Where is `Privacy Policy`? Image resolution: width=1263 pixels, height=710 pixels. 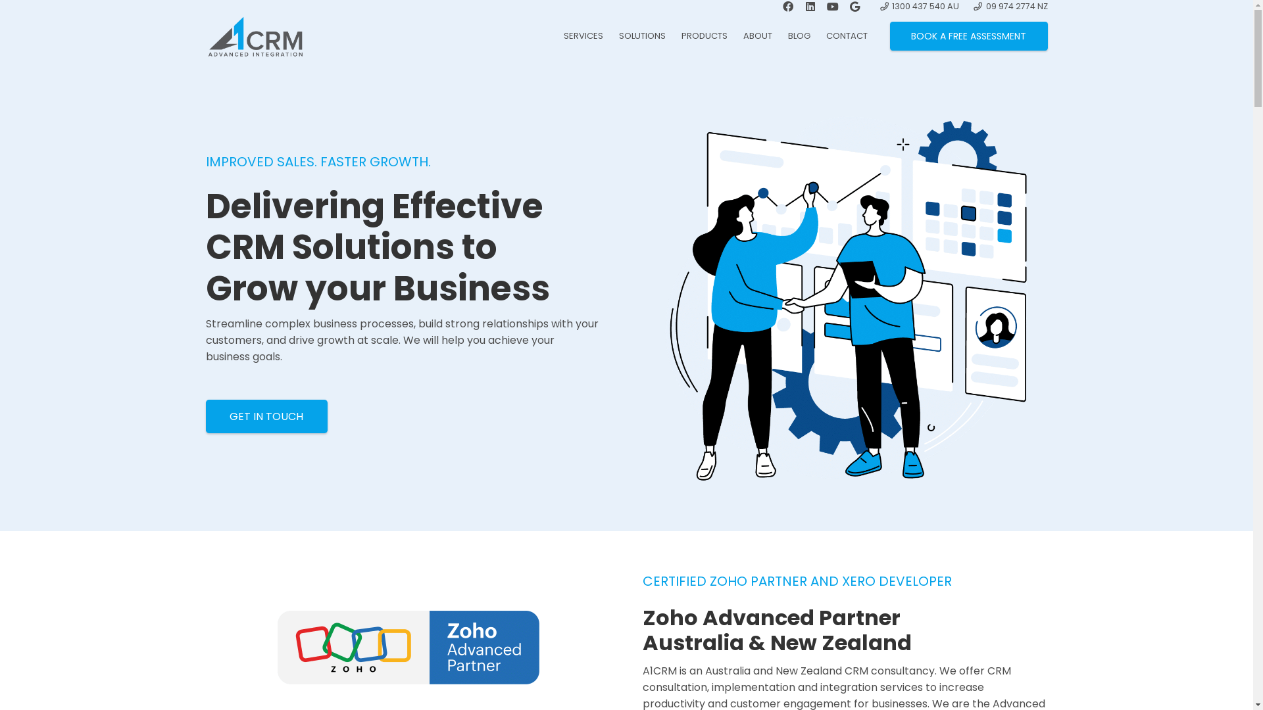 Privacy Policy is located at coordinates (883, 681).